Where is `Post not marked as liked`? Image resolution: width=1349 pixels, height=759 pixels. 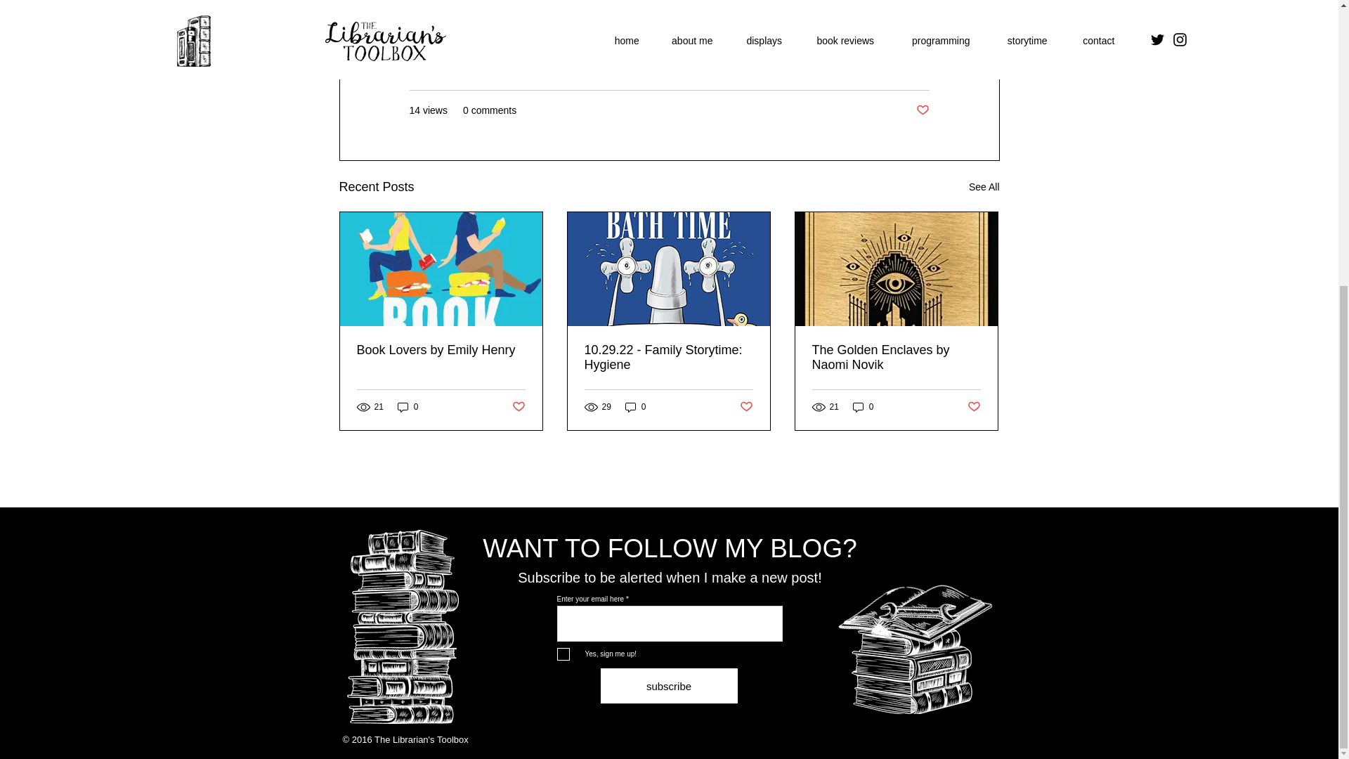 Post not marked as liked is located at coordinates (517, 406).